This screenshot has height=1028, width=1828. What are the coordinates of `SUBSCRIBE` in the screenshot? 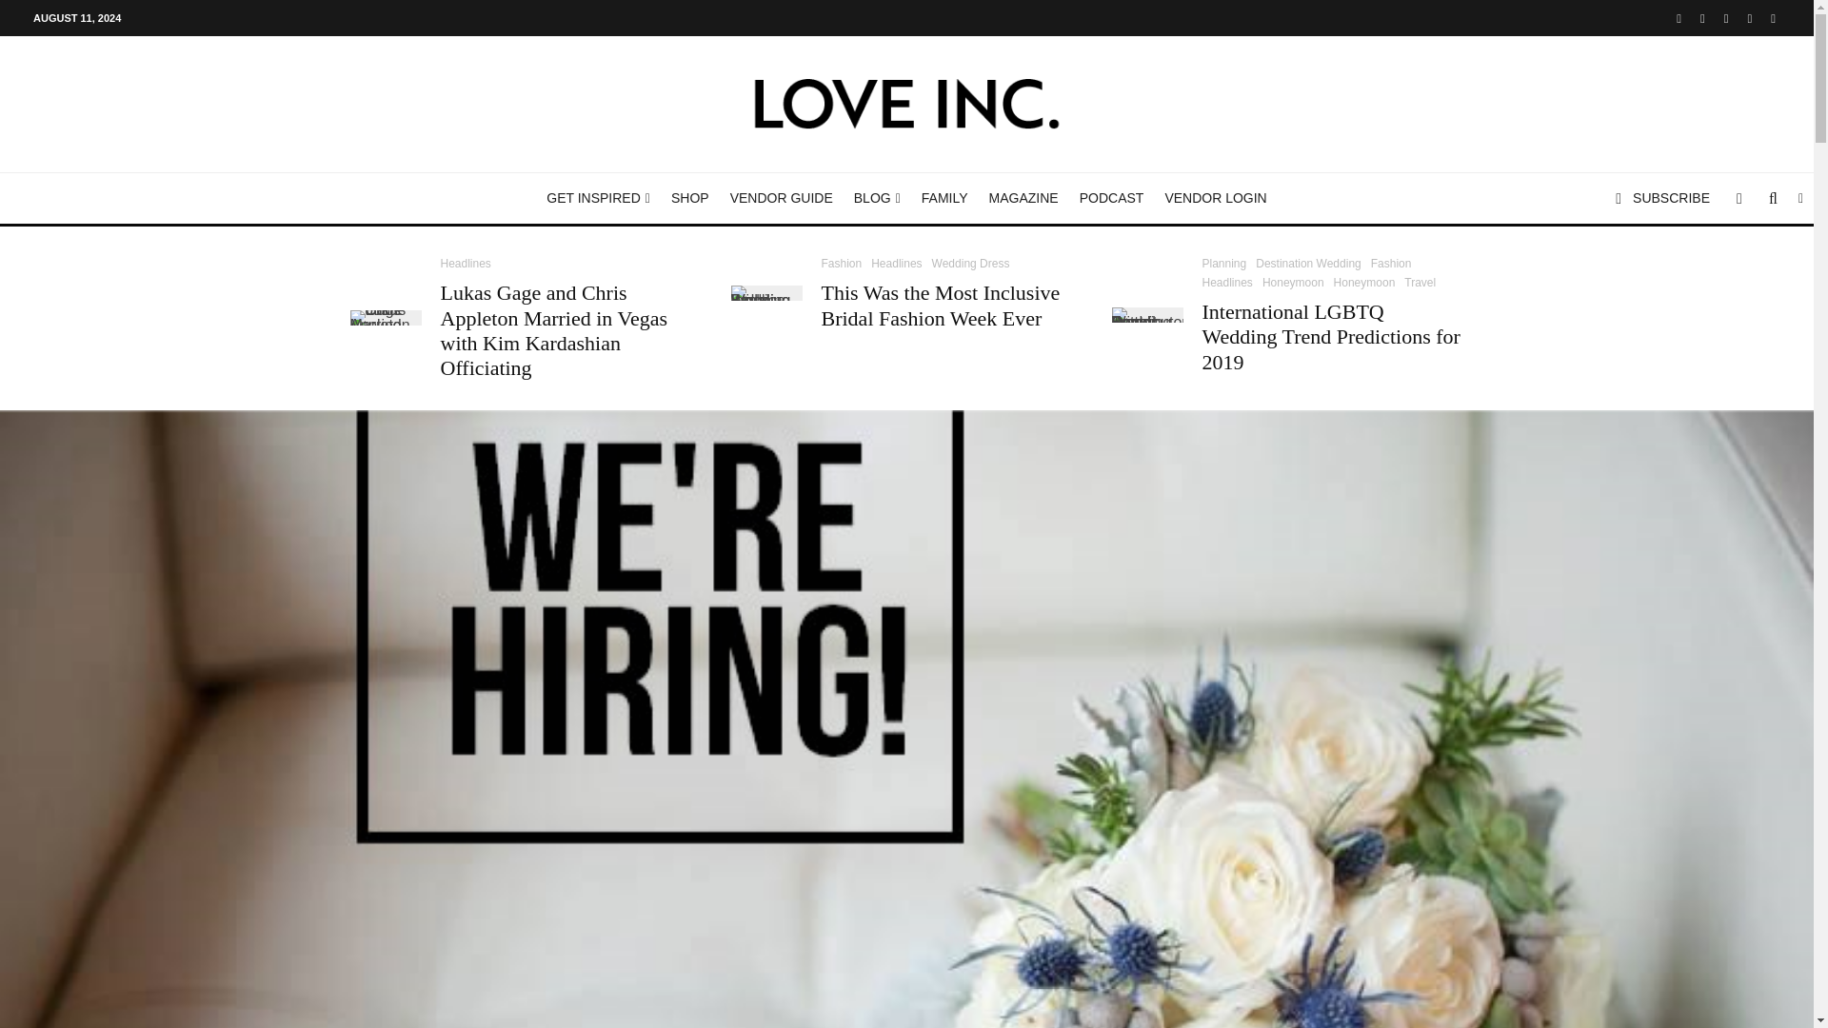 It's located at (1662, 198).